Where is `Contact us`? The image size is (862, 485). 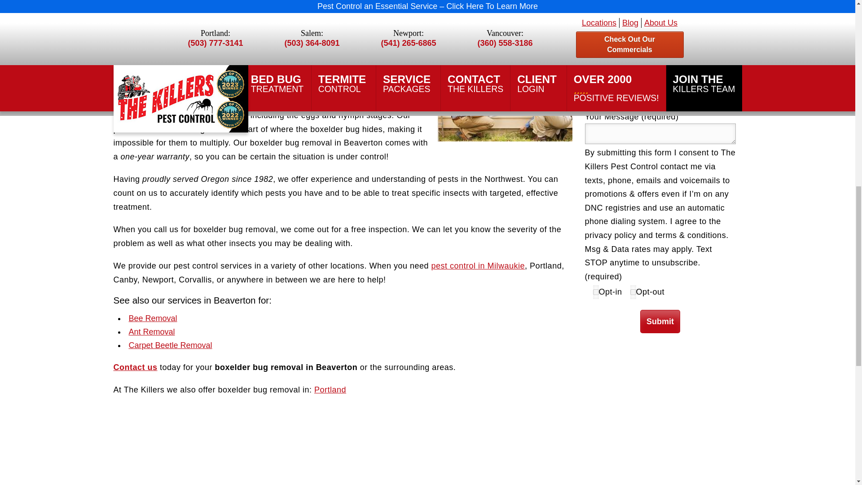
Contact us is located at coordinates (135, 367).